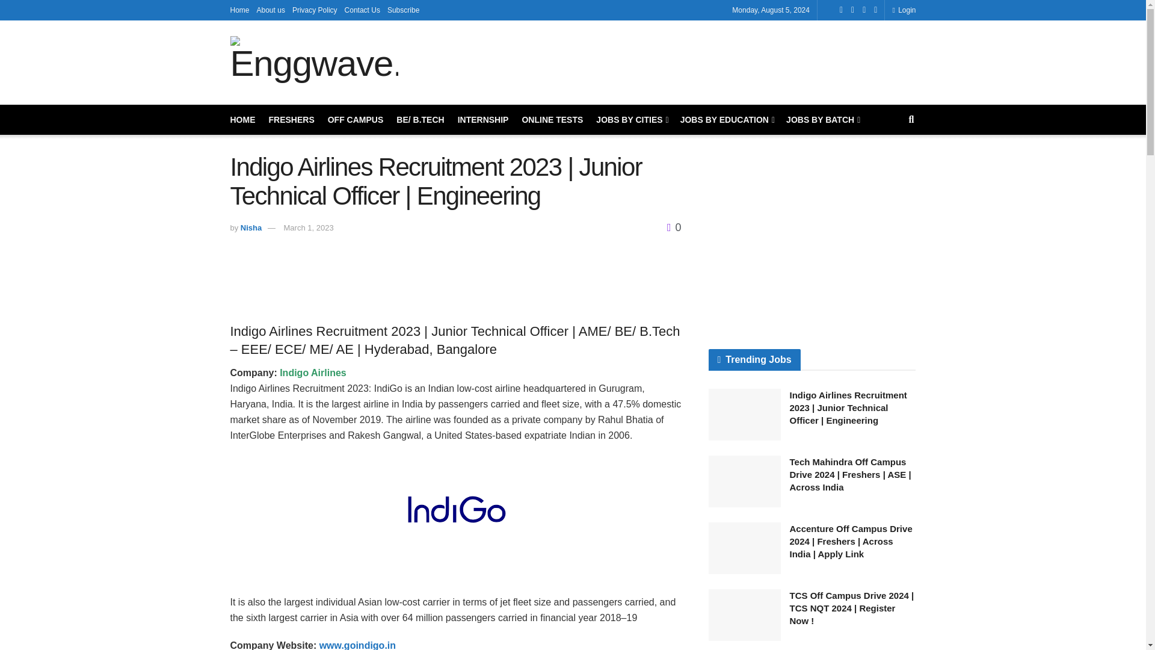  Describe the element at coordinates (904, 10) in the screenshot. I see `Login` at that location.